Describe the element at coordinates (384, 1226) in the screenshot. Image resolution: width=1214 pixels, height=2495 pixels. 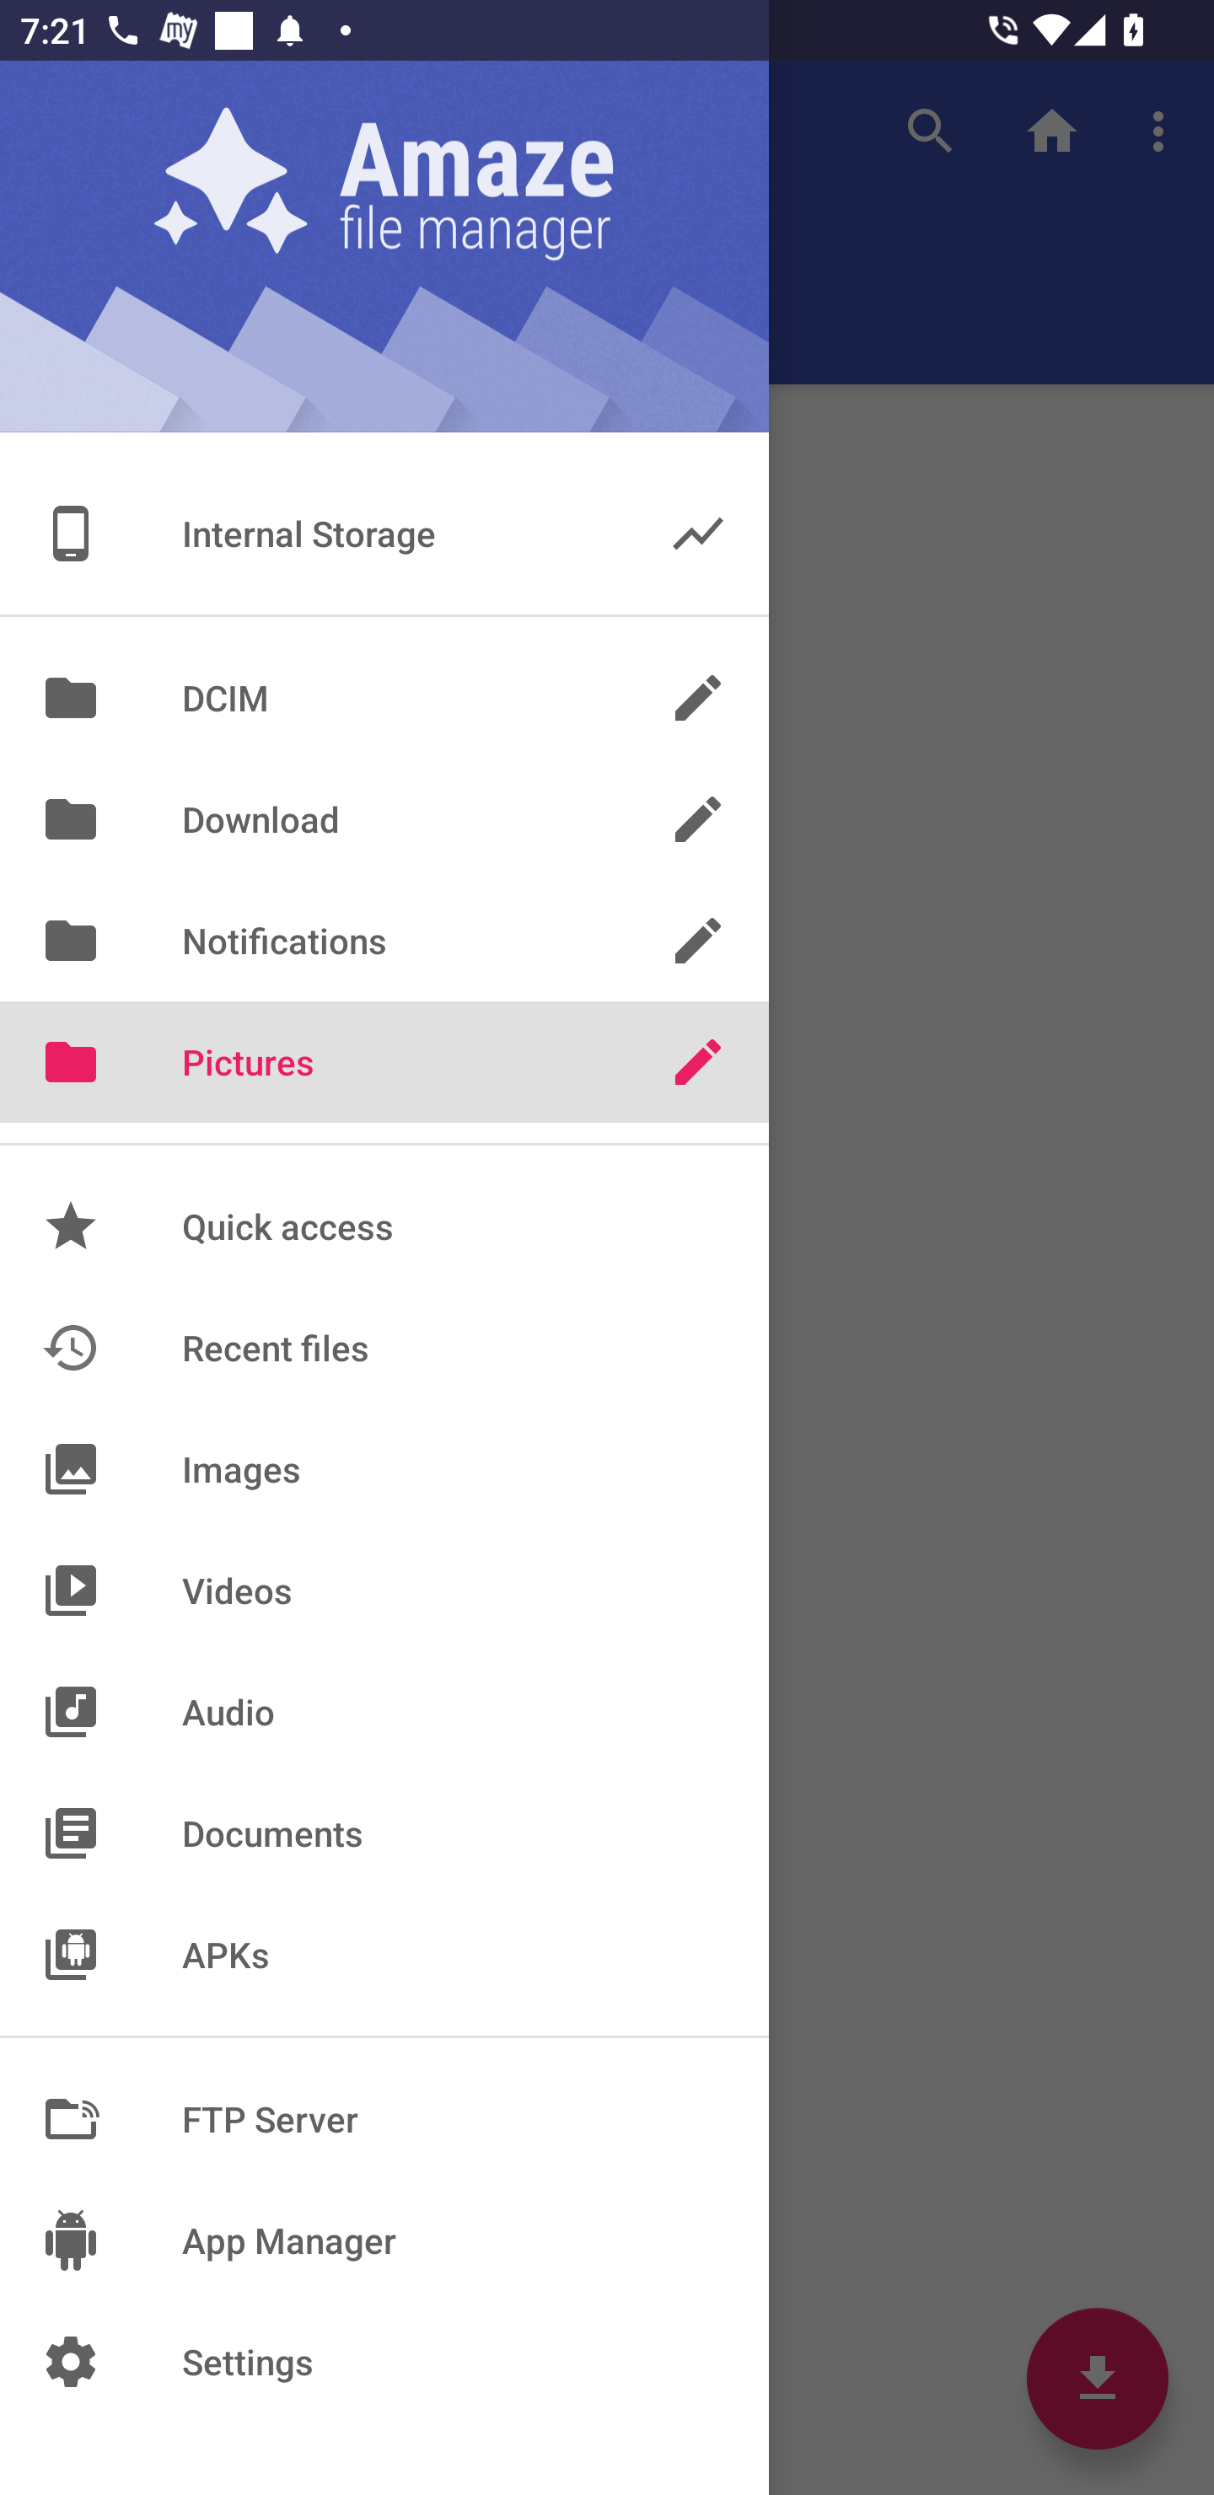
I see `Quick access` at that location.